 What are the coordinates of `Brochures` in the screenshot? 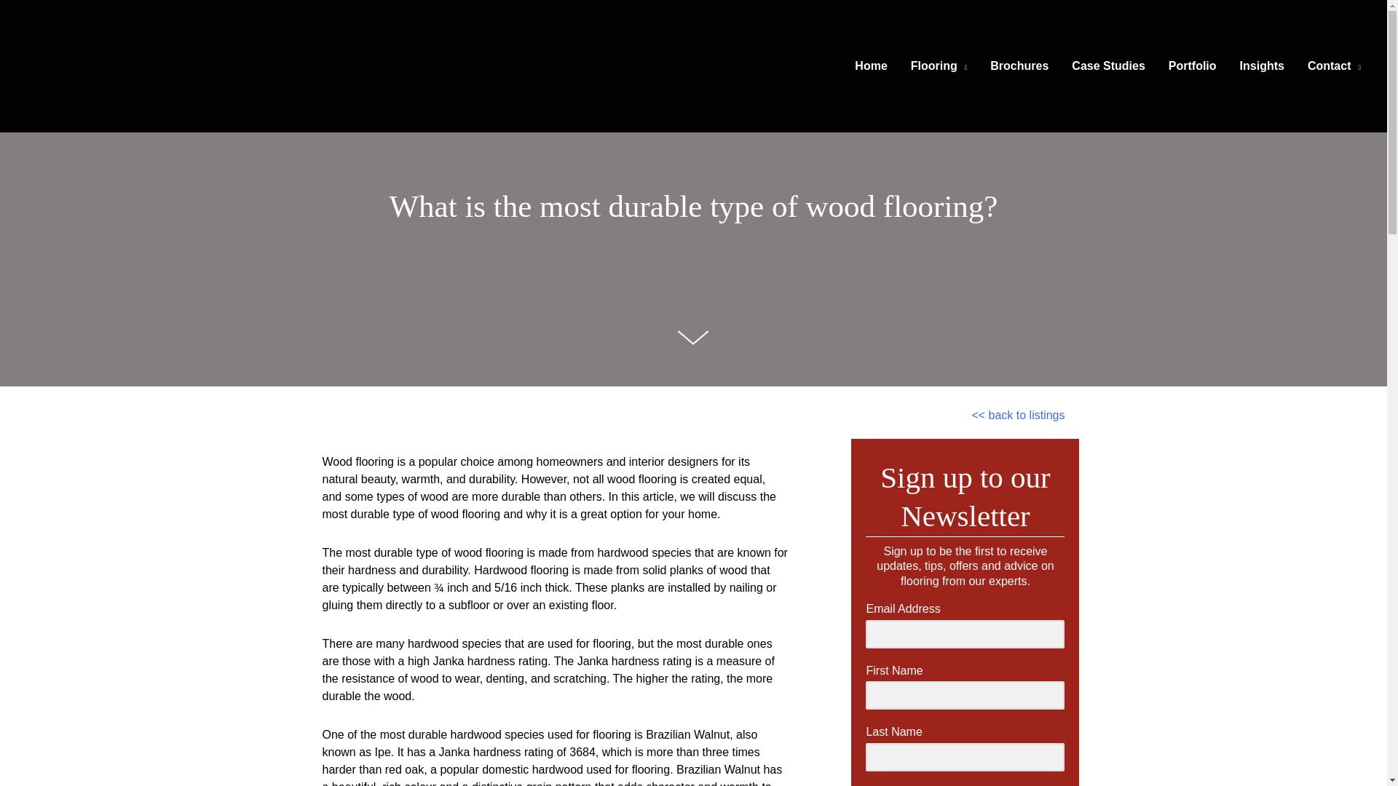 It's located at (1019, 66).